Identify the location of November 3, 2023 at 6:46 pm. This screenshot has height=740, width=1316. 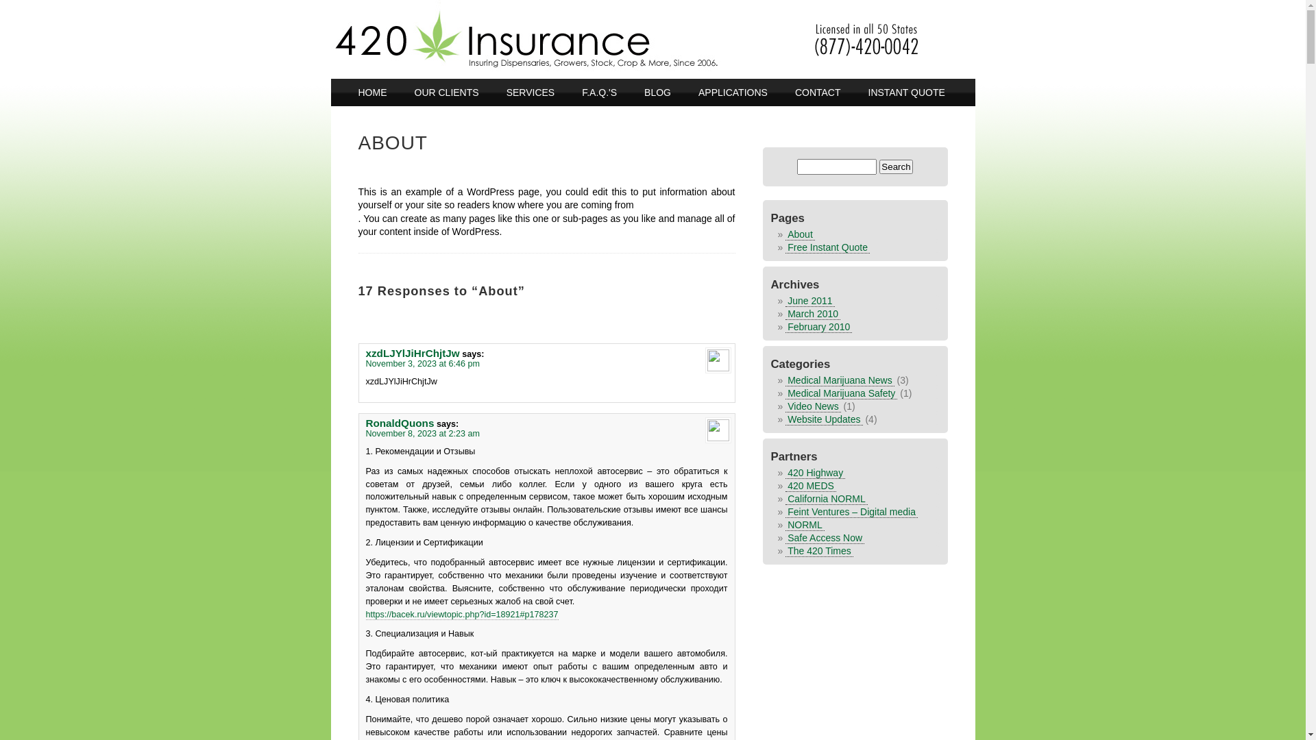
(424, 364).